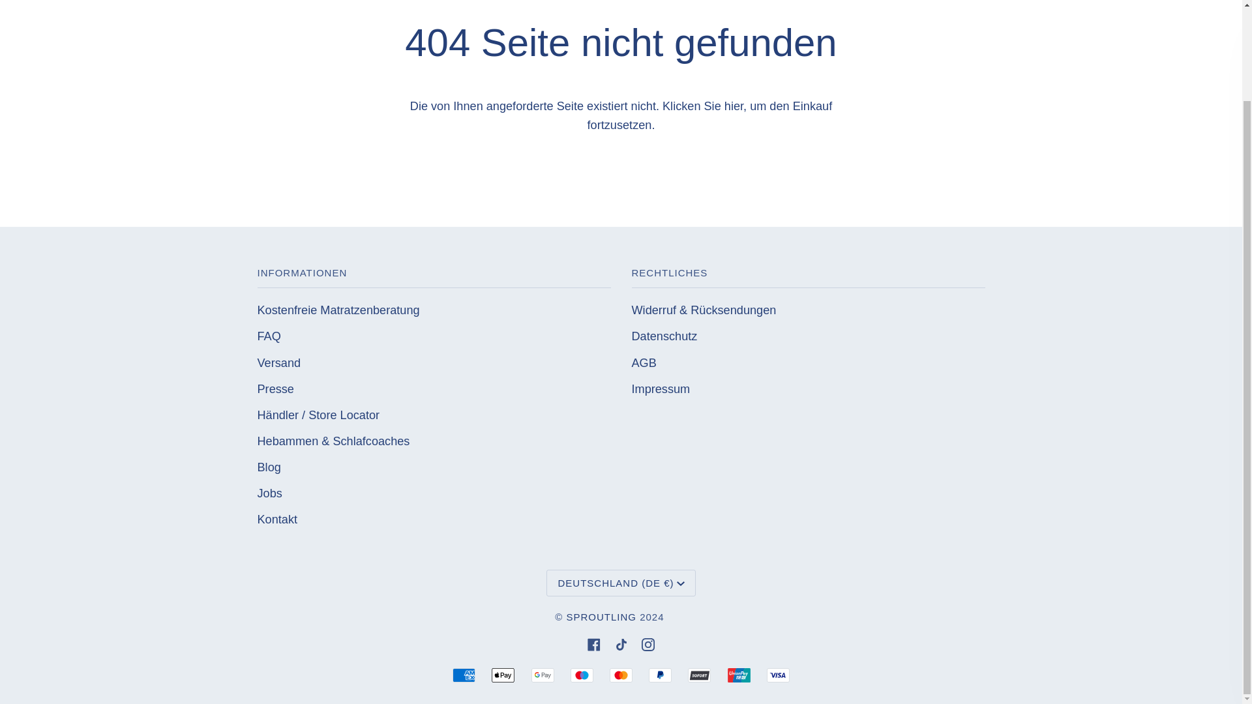  What do you see at coordinates (778, 675) in the screenshot?
I see `VISA` at bounding box center [778, 675].